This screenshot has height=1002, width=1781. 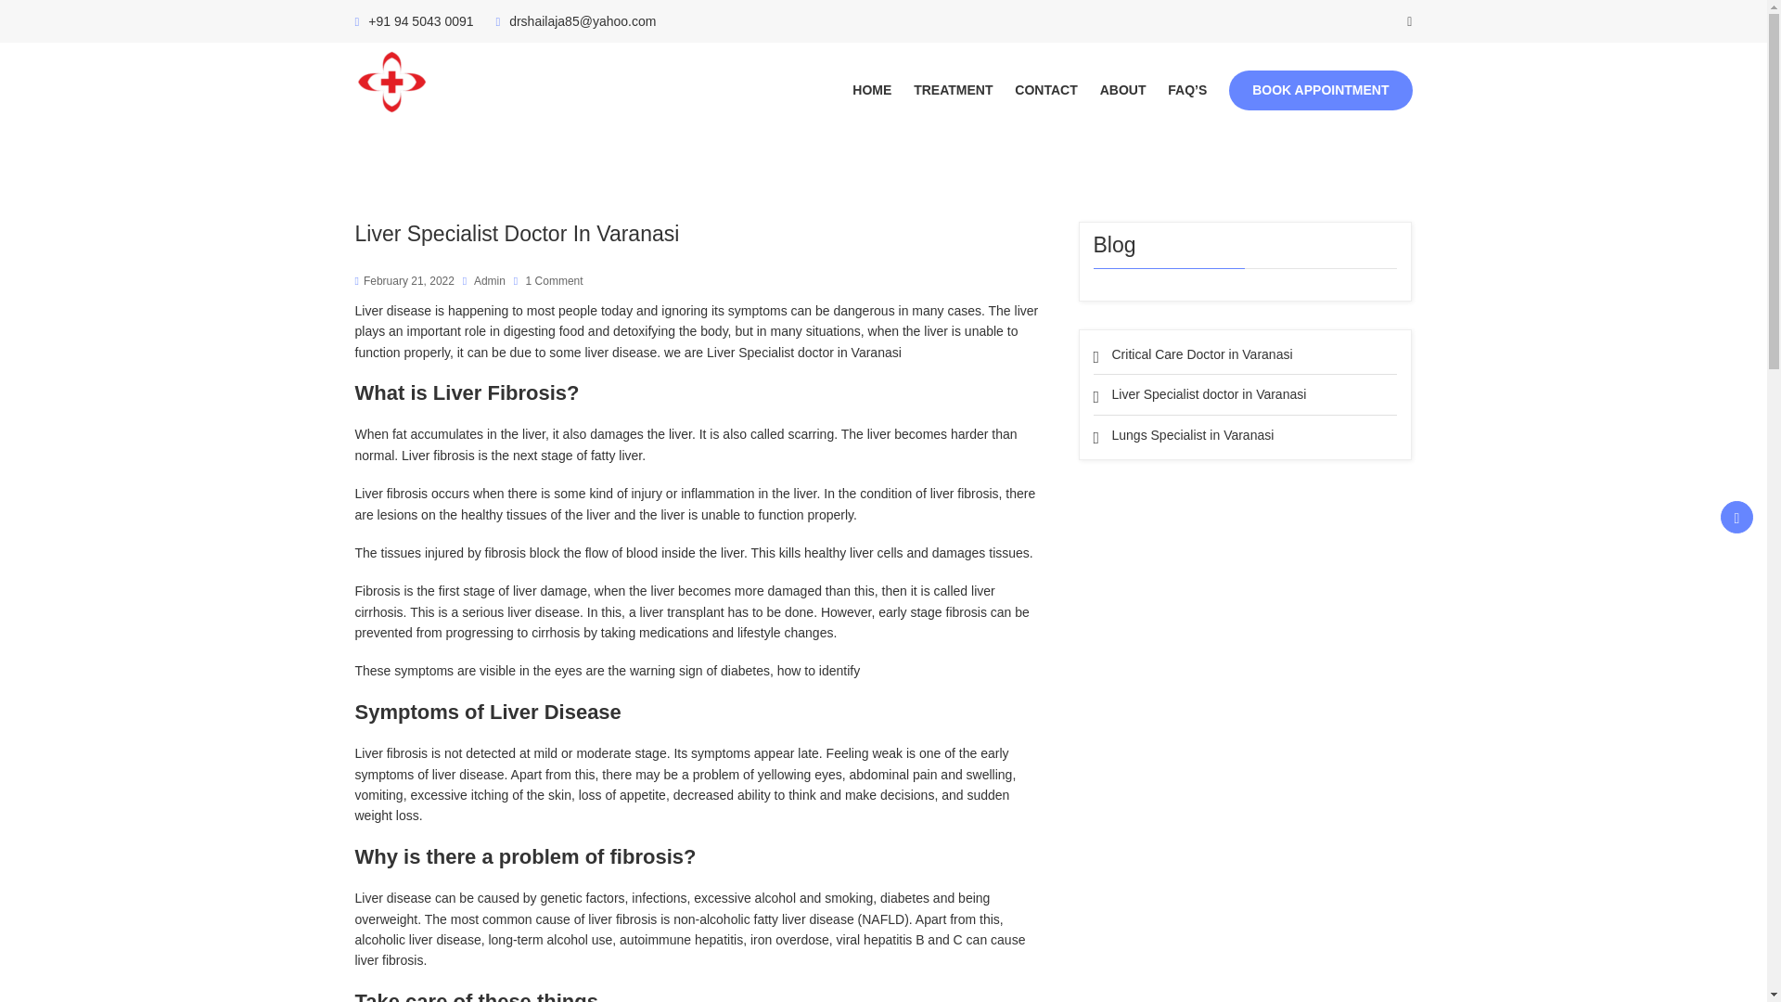 I want to click on HOME, so click(x=872, y=90).